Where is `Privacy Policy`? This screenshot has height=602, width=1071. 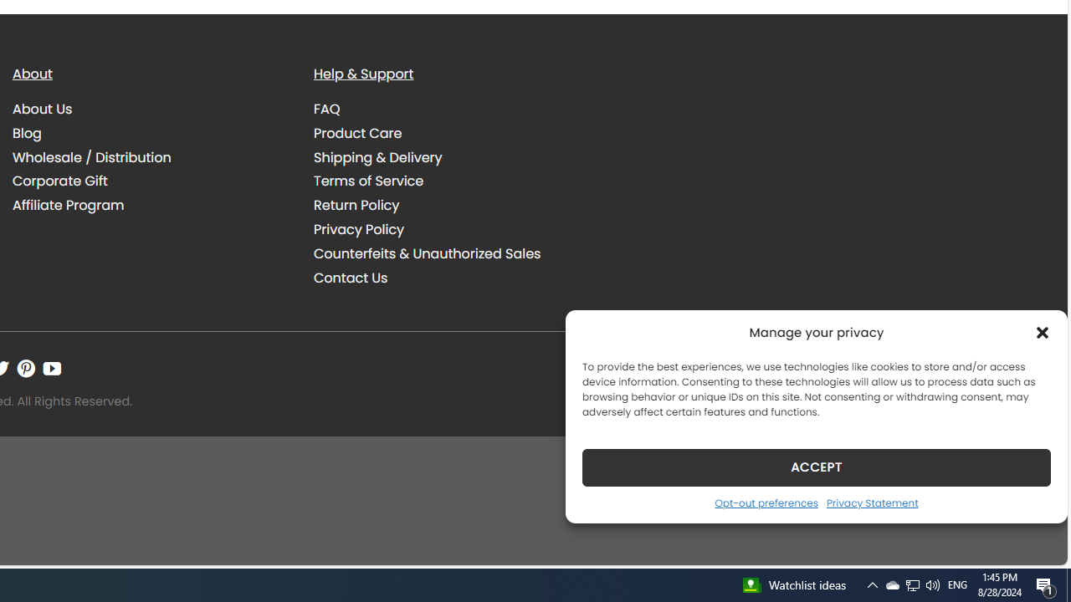
Privacy Policy is located at coordinates (452, 229).